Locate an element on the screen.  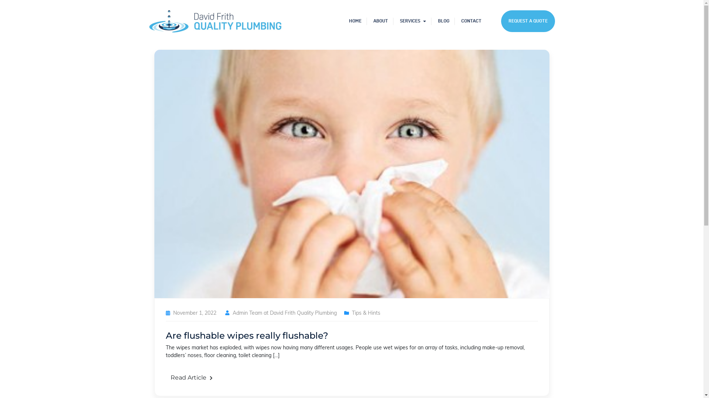
REQUEST A QUOTE is located at coordinates (528, 21).